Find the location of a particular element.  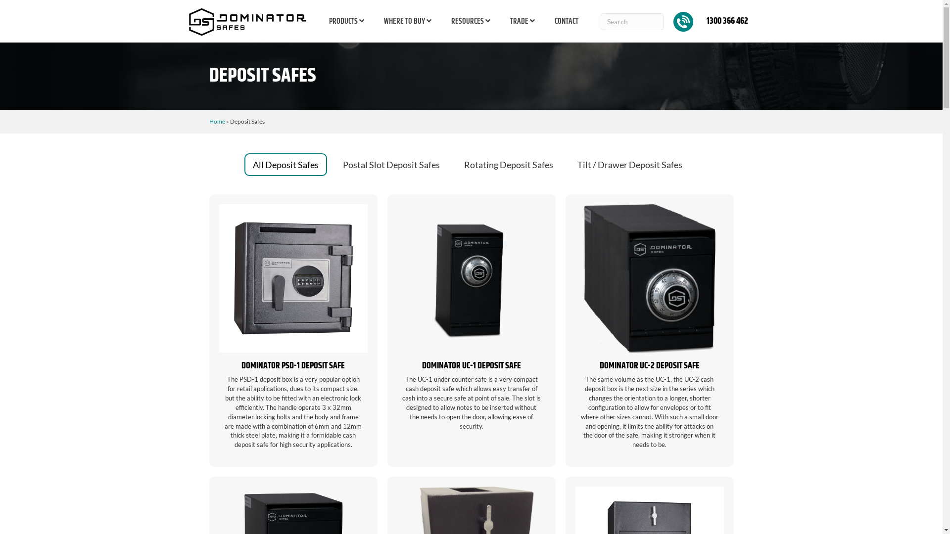

UC-1C is located at coordinates (471, 278).